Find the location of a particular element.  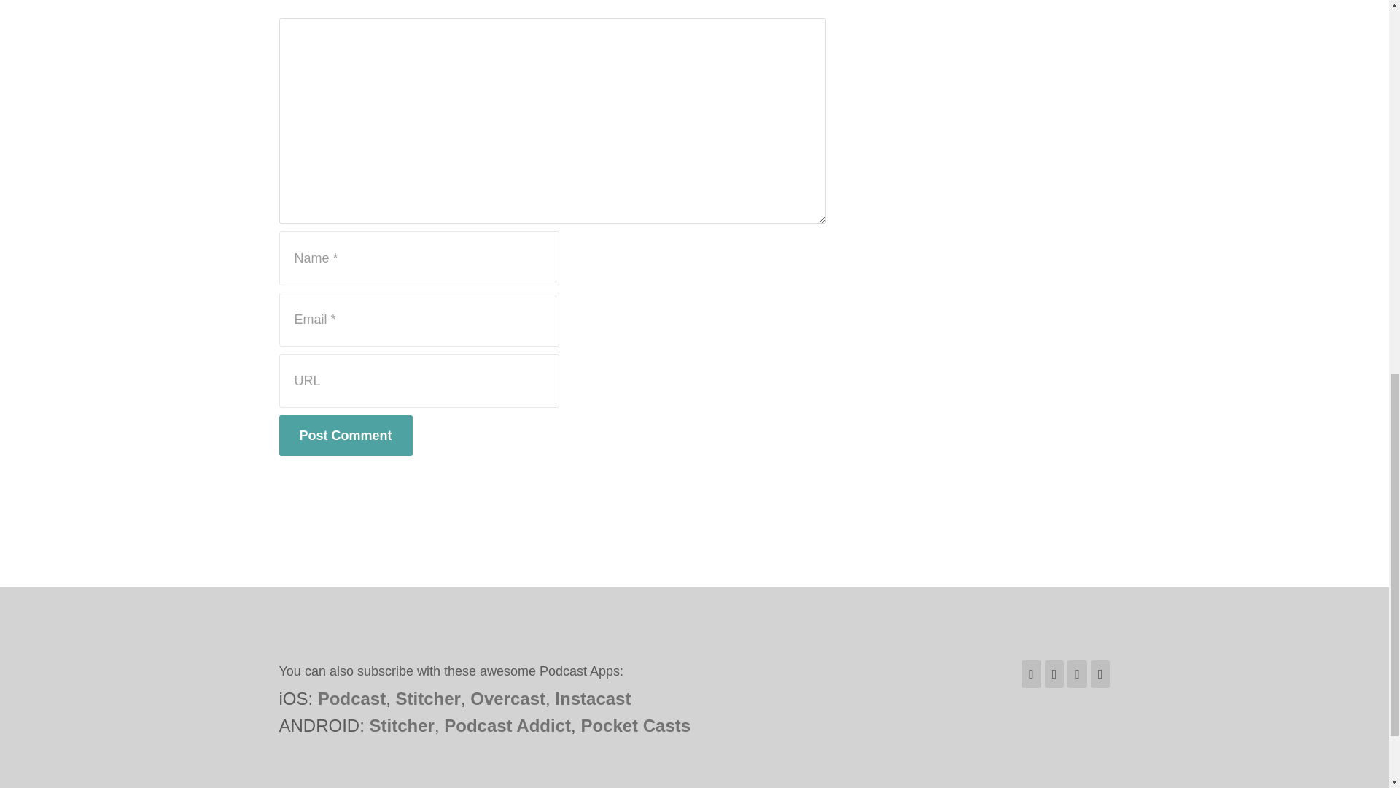

Podcast is located at coordinates (351, 698).